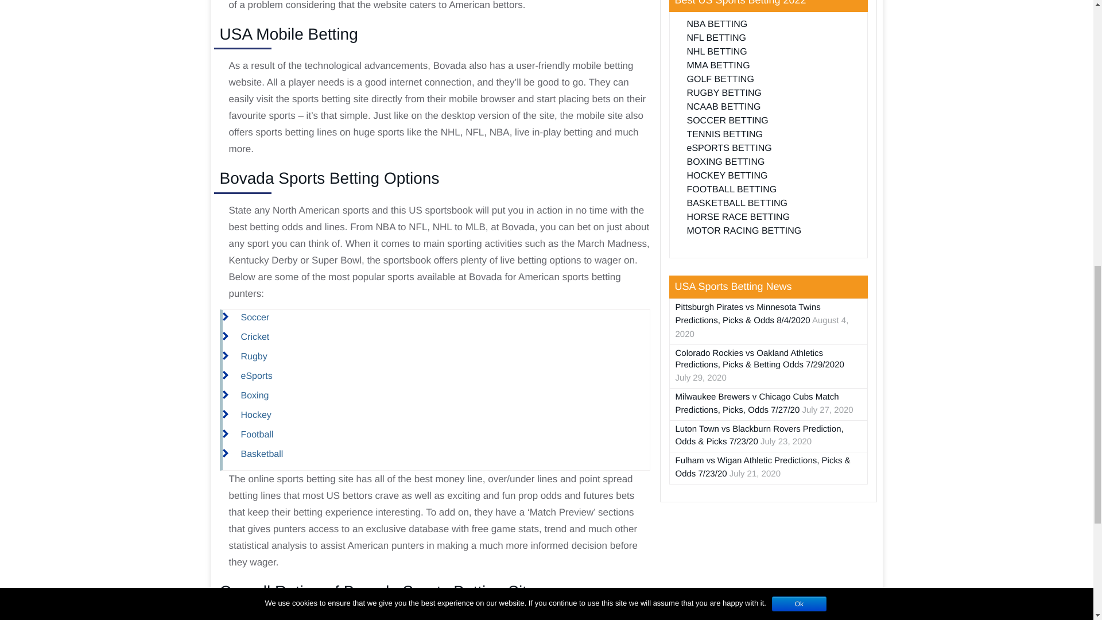  I want to click on HORSE RACE BETTING, so click(738, 217).